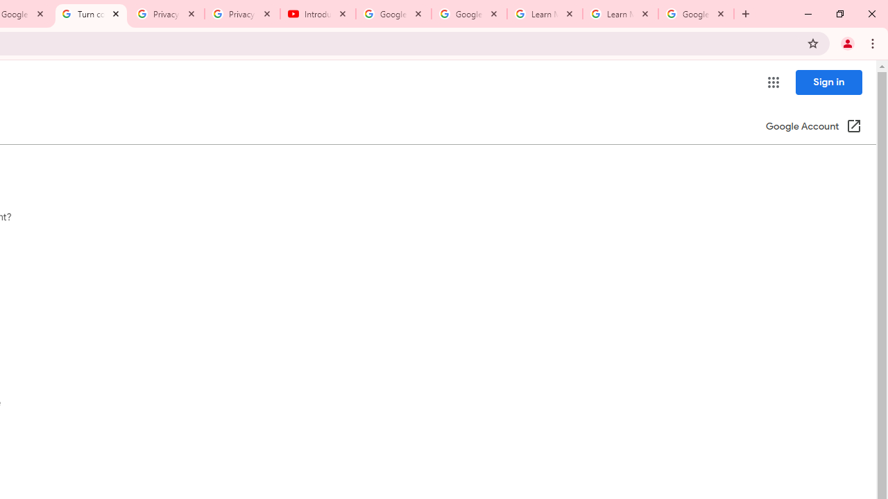 The height and width of the screenshot is (499, 888). What do you see at coordinates (696, 14) in the screenshot?
I see `Google Account` at bounding box center [696, 14].